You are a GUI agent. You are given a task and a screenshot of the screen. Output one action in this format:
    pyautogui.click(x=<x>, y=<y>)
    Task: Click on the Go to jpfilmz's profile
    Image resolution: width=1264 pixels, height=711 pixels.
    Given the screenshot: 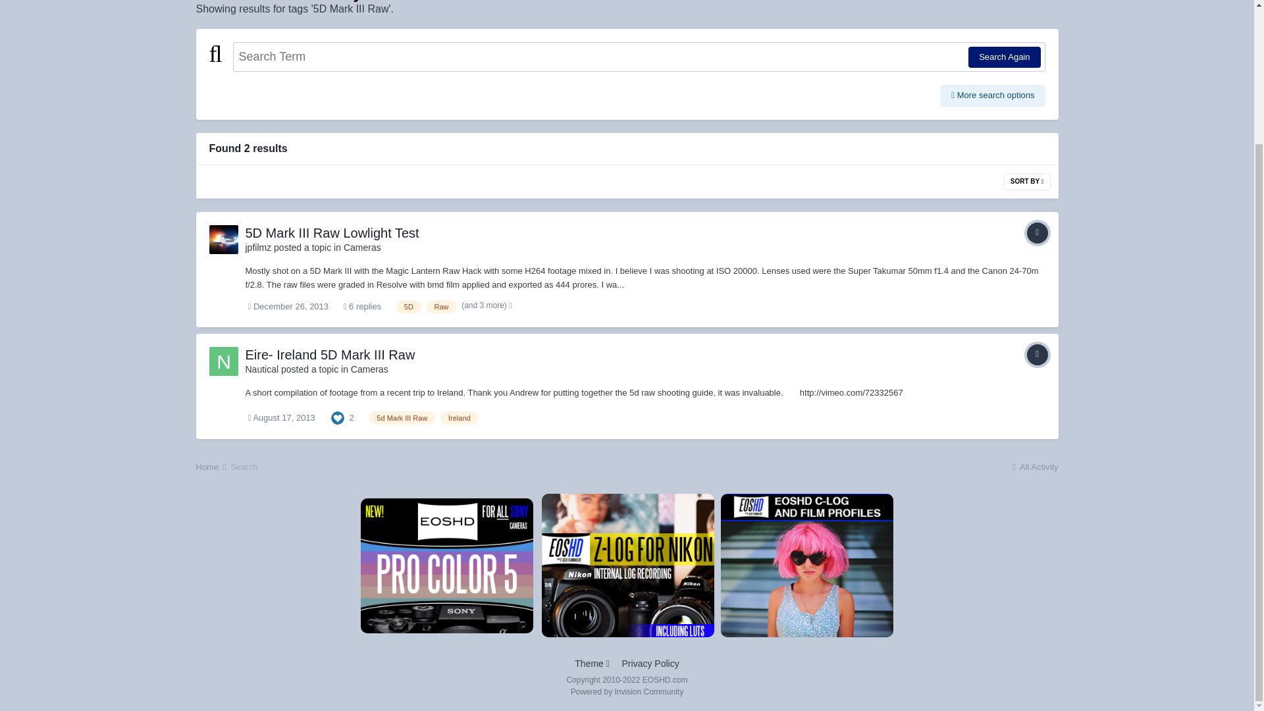 What is the action you would take?
    pyautogui.click(x=224, y=240)
    